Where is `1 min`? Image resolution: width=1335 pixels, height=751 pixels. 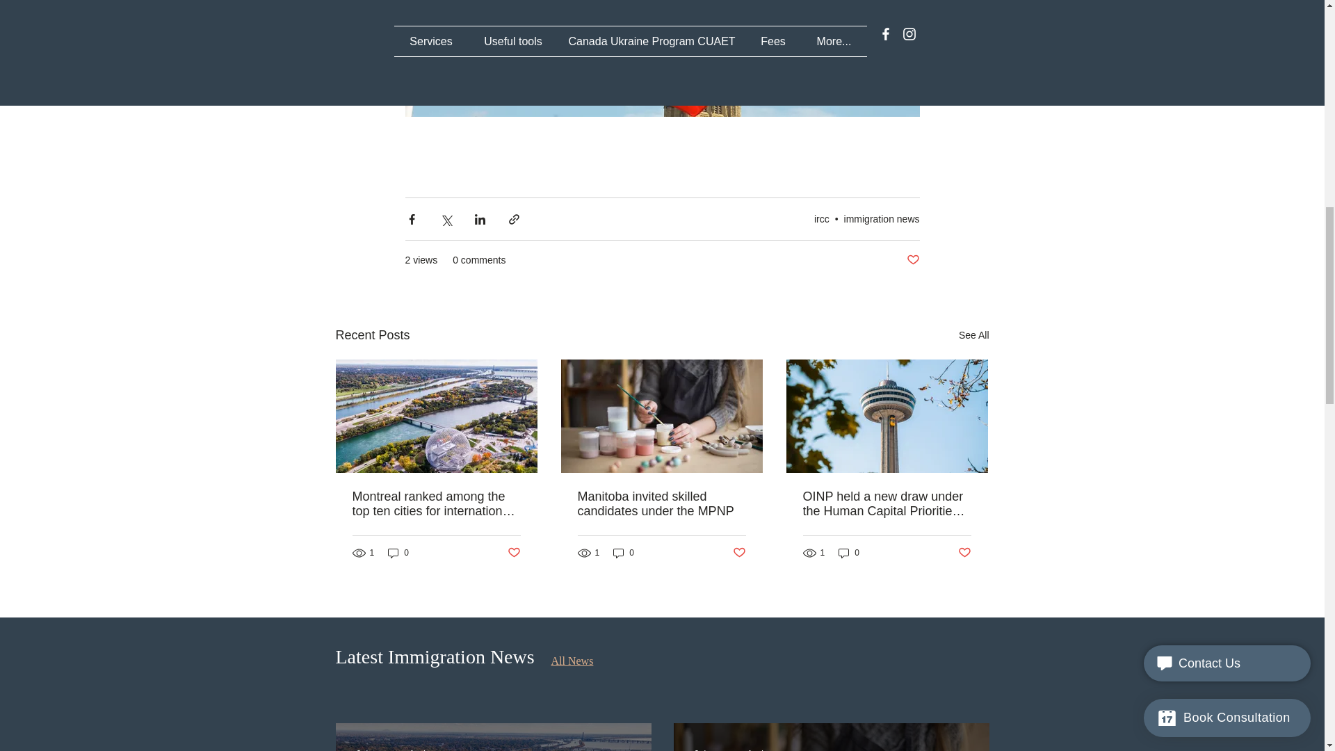
1 min is located at coordinates (758, 750).